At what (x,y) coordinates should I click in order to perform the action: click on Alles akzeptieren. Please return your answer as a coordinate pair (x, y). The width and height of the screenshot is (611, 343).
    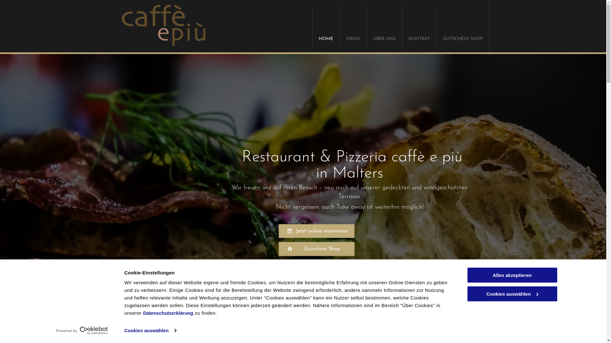
    Looking at the image, I should click on (512, 275).